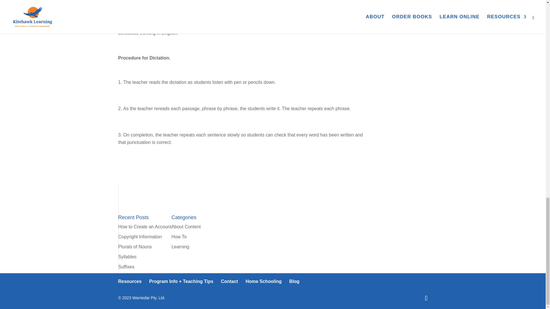  What do you see at coordinates (229, 282) in the screenshot?
I see `Contact` at bounding box center [229, 282].